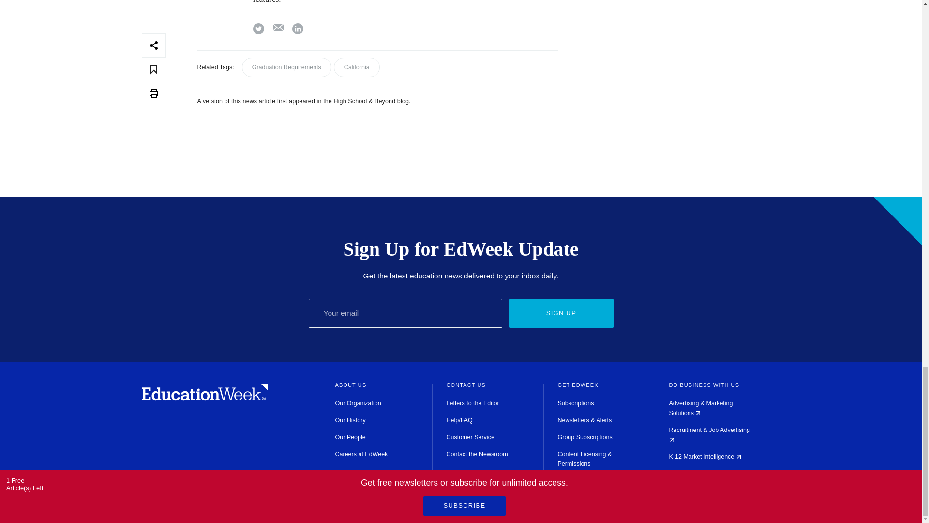 This screenshot has width=929, height=523. I want to click on 3rd party ad content, so click(683, 73).